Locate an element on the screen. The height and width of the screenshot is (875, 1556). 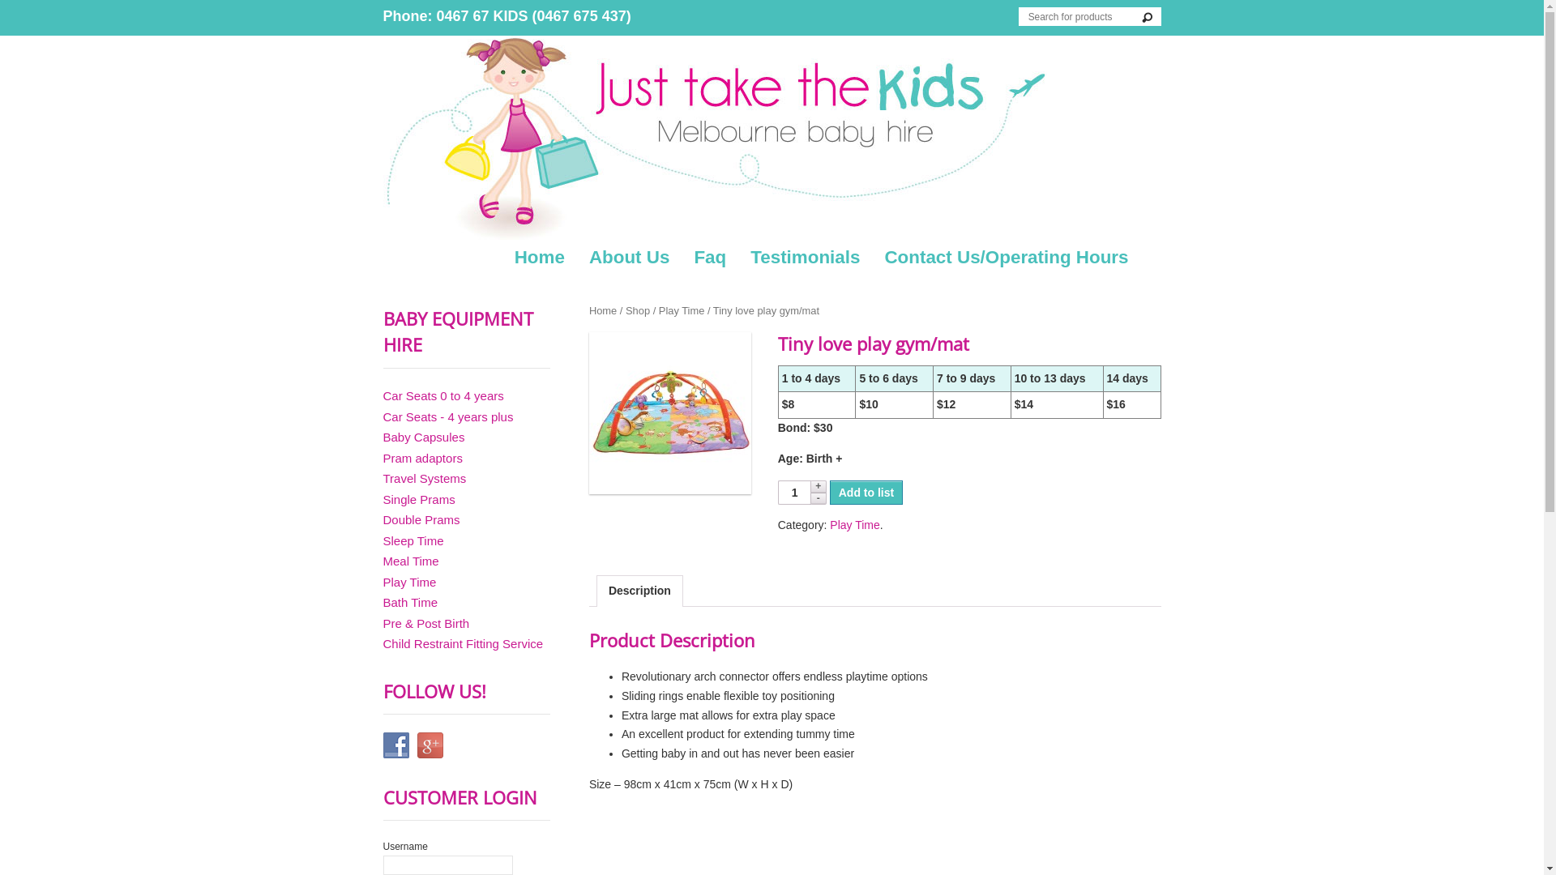
About Us is located at coordinates (630, 258).